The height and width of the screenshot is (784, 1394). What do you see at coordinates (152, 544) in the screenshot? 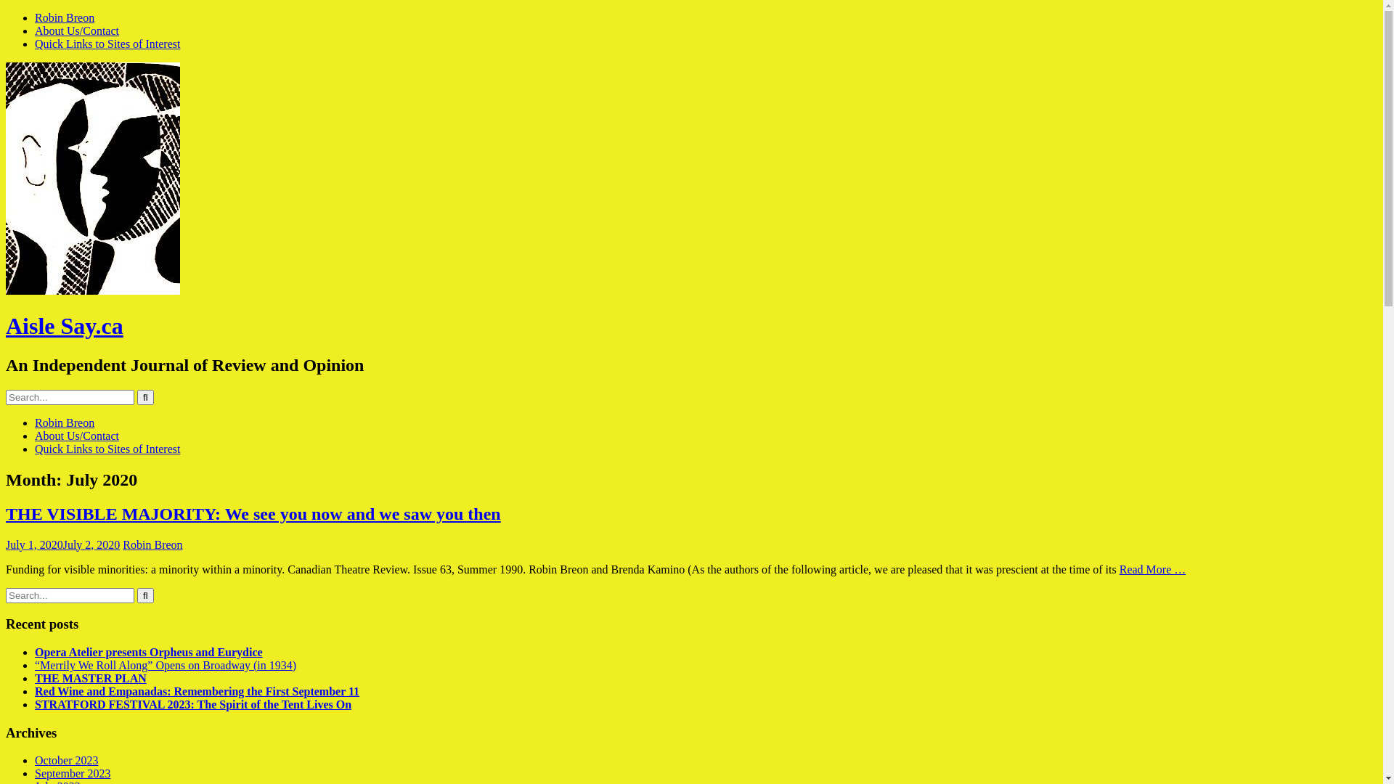
I see `Robin Breon` at bounding box center [152, 544].